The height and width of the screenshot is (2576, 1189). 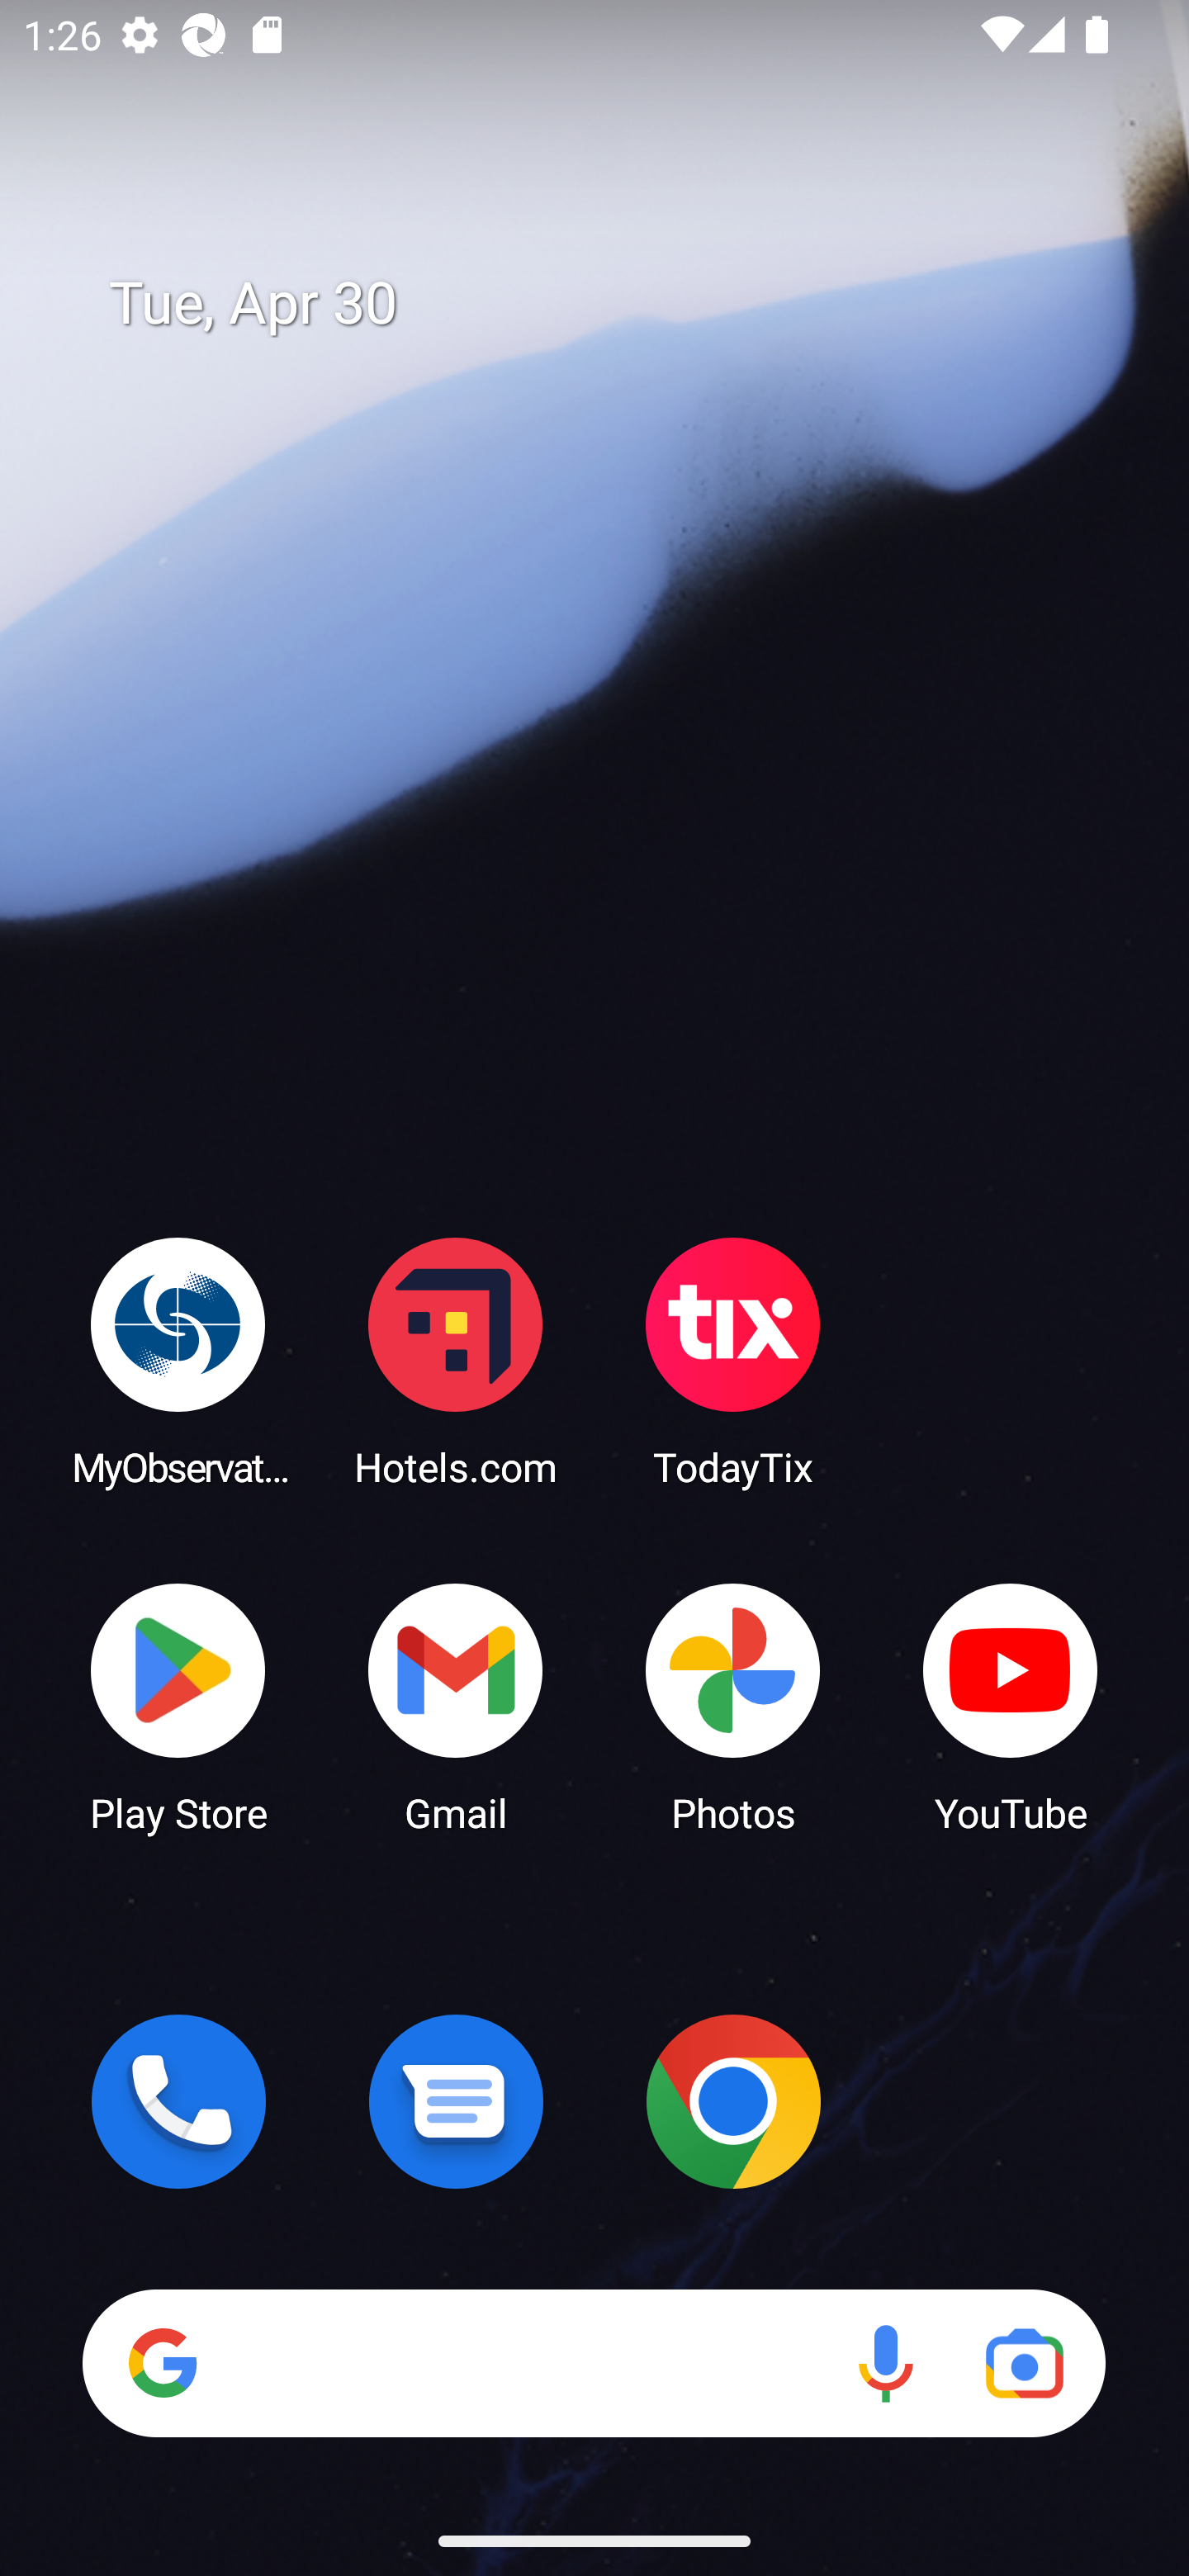 What do you see at coordinates (456, 1361) in the screenshot?
I see `Hotels.com` at bounding box center [456, 1361].